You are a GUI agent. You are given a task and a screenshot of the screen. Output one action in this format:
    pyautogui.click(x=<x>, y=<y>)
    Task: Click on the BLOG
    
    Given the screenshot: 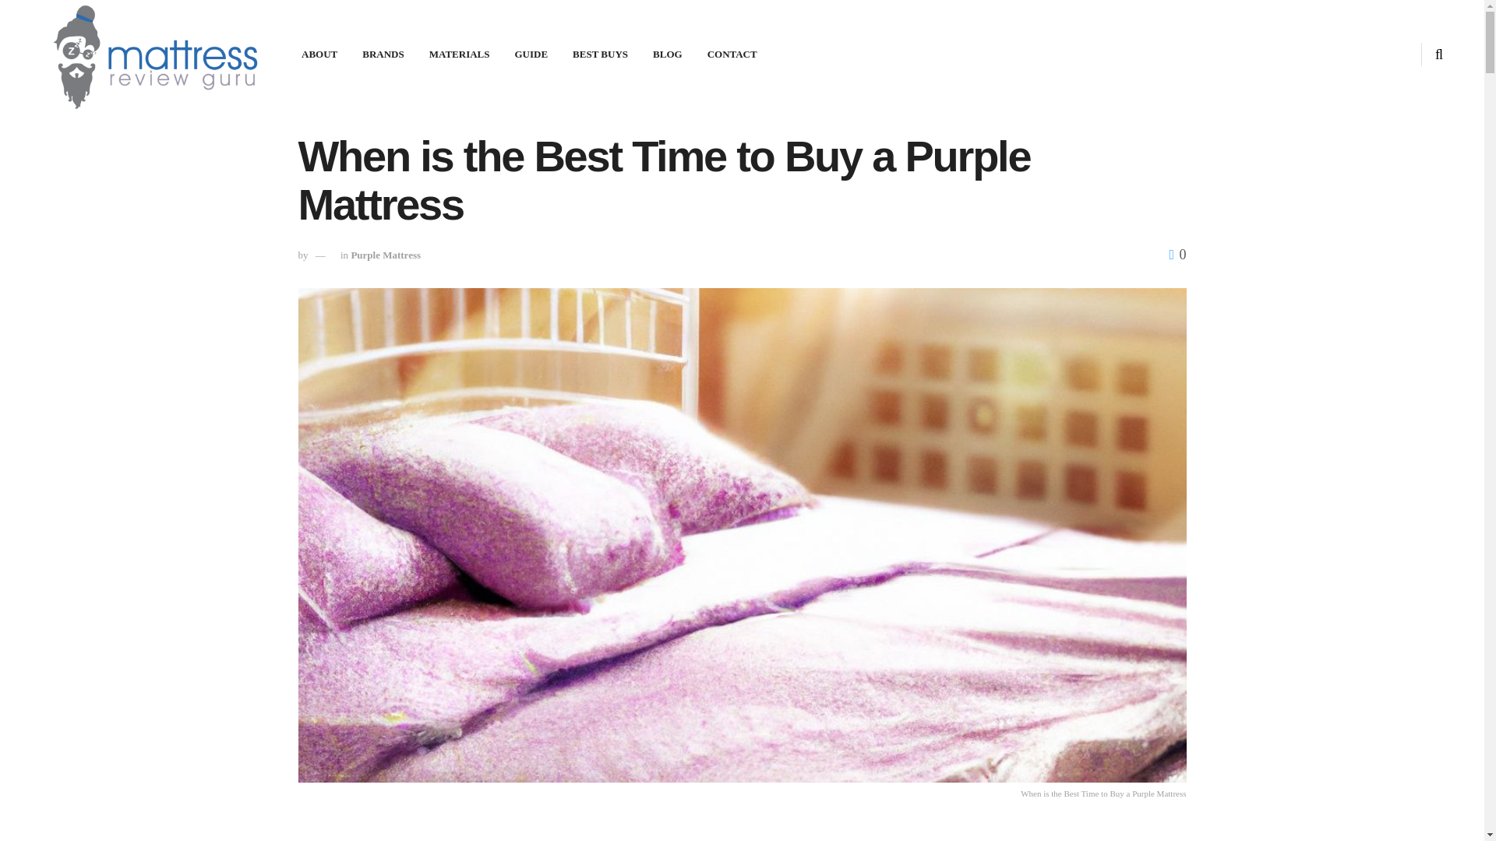 What is the action you would take?
    pyautogui.click(x=667, y=55)
    